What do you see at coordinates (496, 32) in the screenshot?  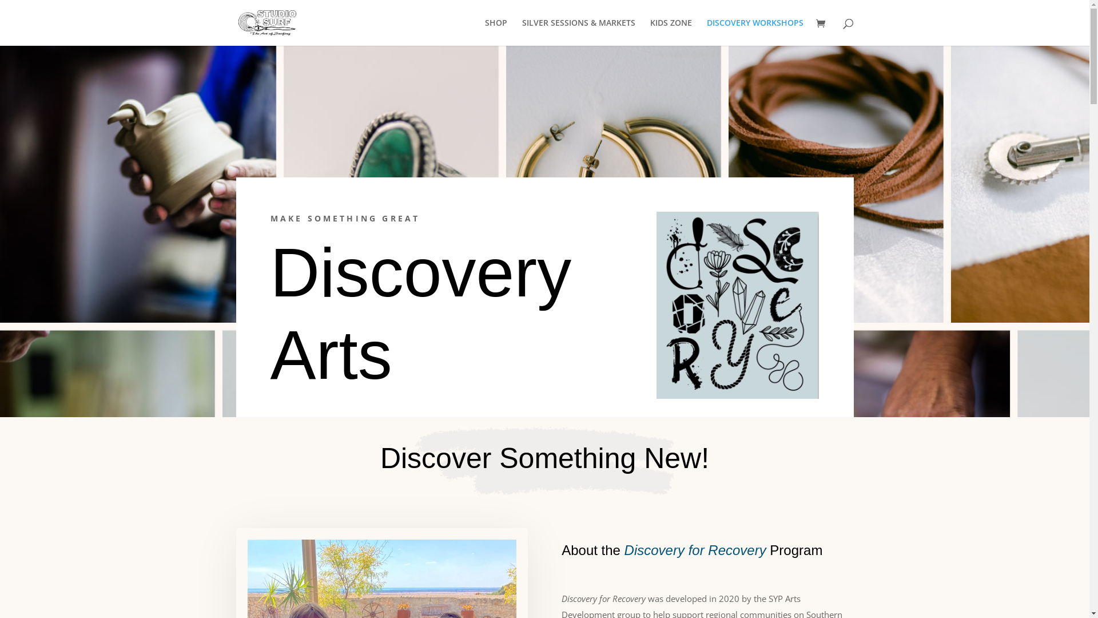 I see `SHOP` at bounding box center [496, 32].